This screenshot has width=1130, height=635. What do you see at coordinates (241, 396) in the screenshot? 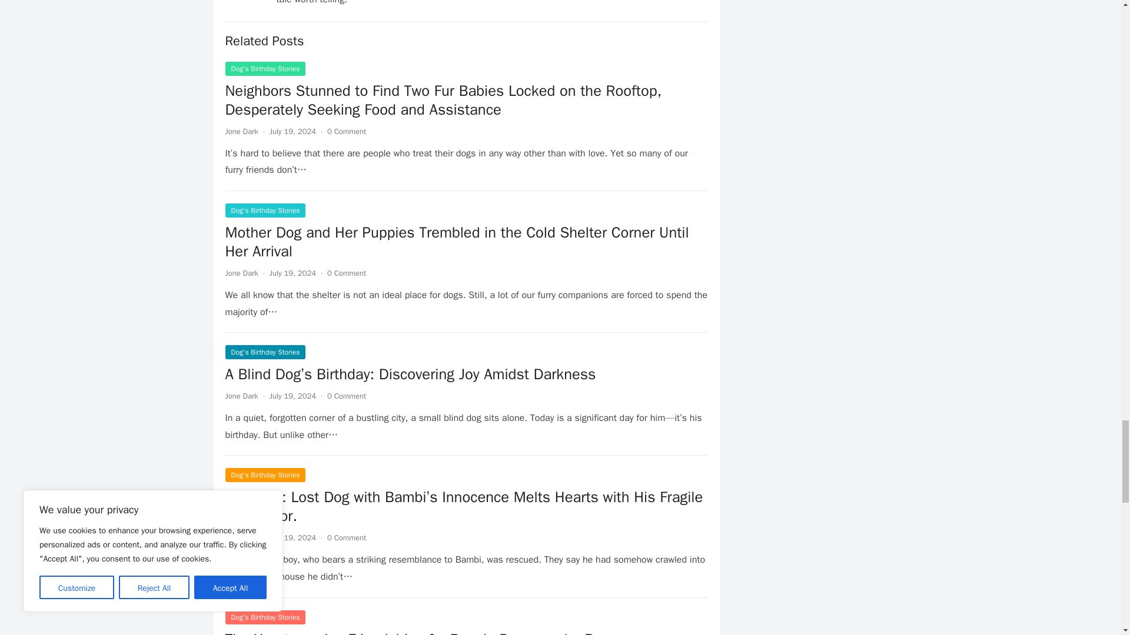
I see `Posts by Jone Dark` at bounding box center [241, 396].